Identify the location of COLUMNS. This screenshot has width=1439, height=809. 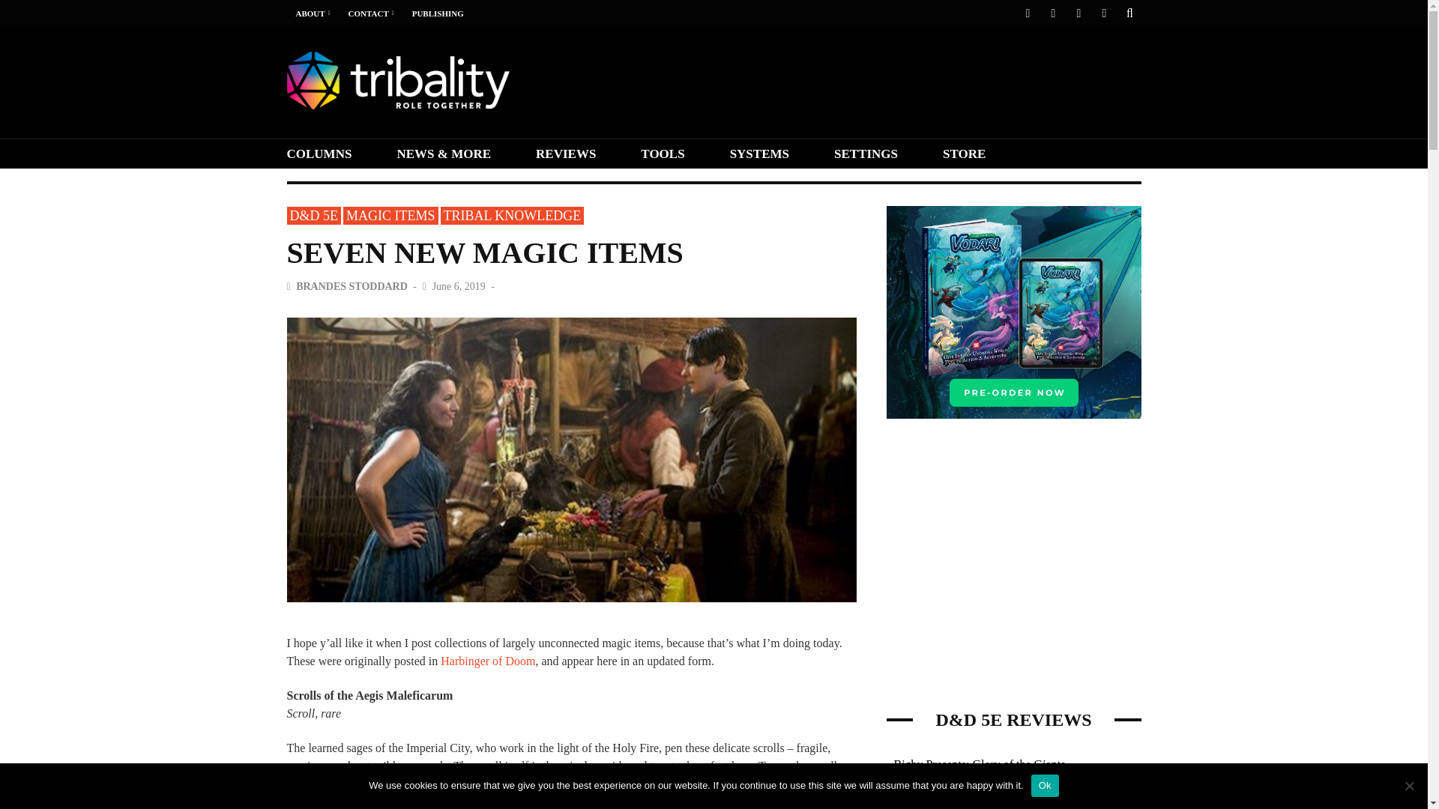
(330, 154).